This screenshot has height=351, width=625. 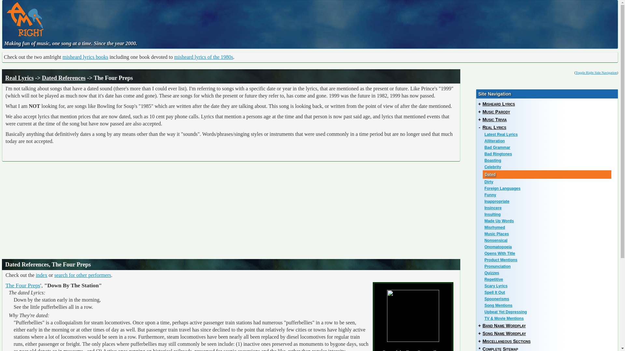 What do you see at coordinates (499, 104) in the screenshot?
I see `Misheard Lyrics` at bounding box center [499, 104].